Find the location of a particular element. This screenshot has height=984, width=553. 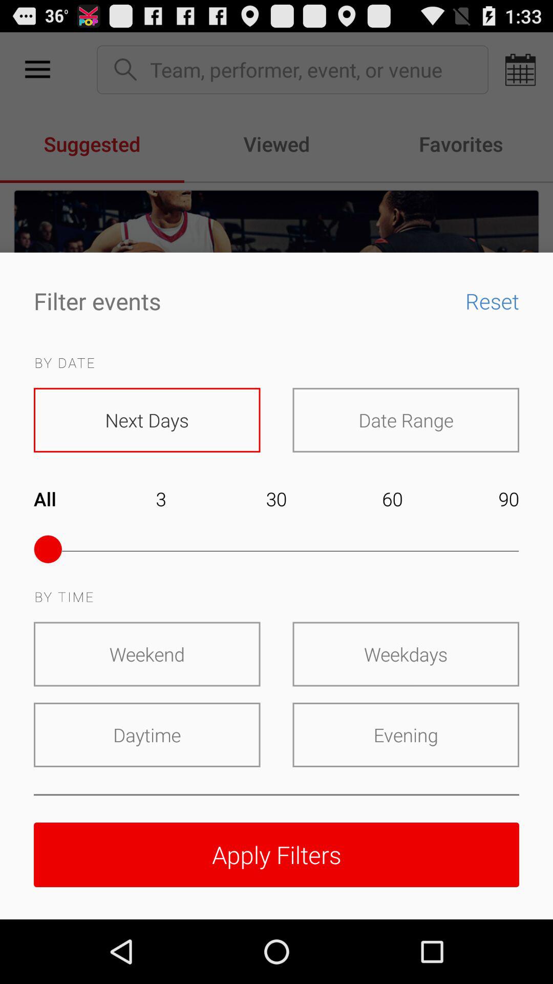

open the evening icon is located at coordinates (406, 735).